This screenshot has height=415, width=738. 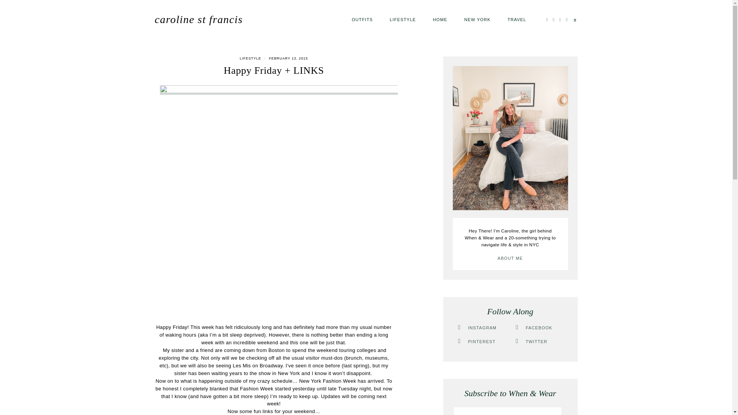 I want to click on View all posts in LIFESTYLE, so click(x=251, y=58).